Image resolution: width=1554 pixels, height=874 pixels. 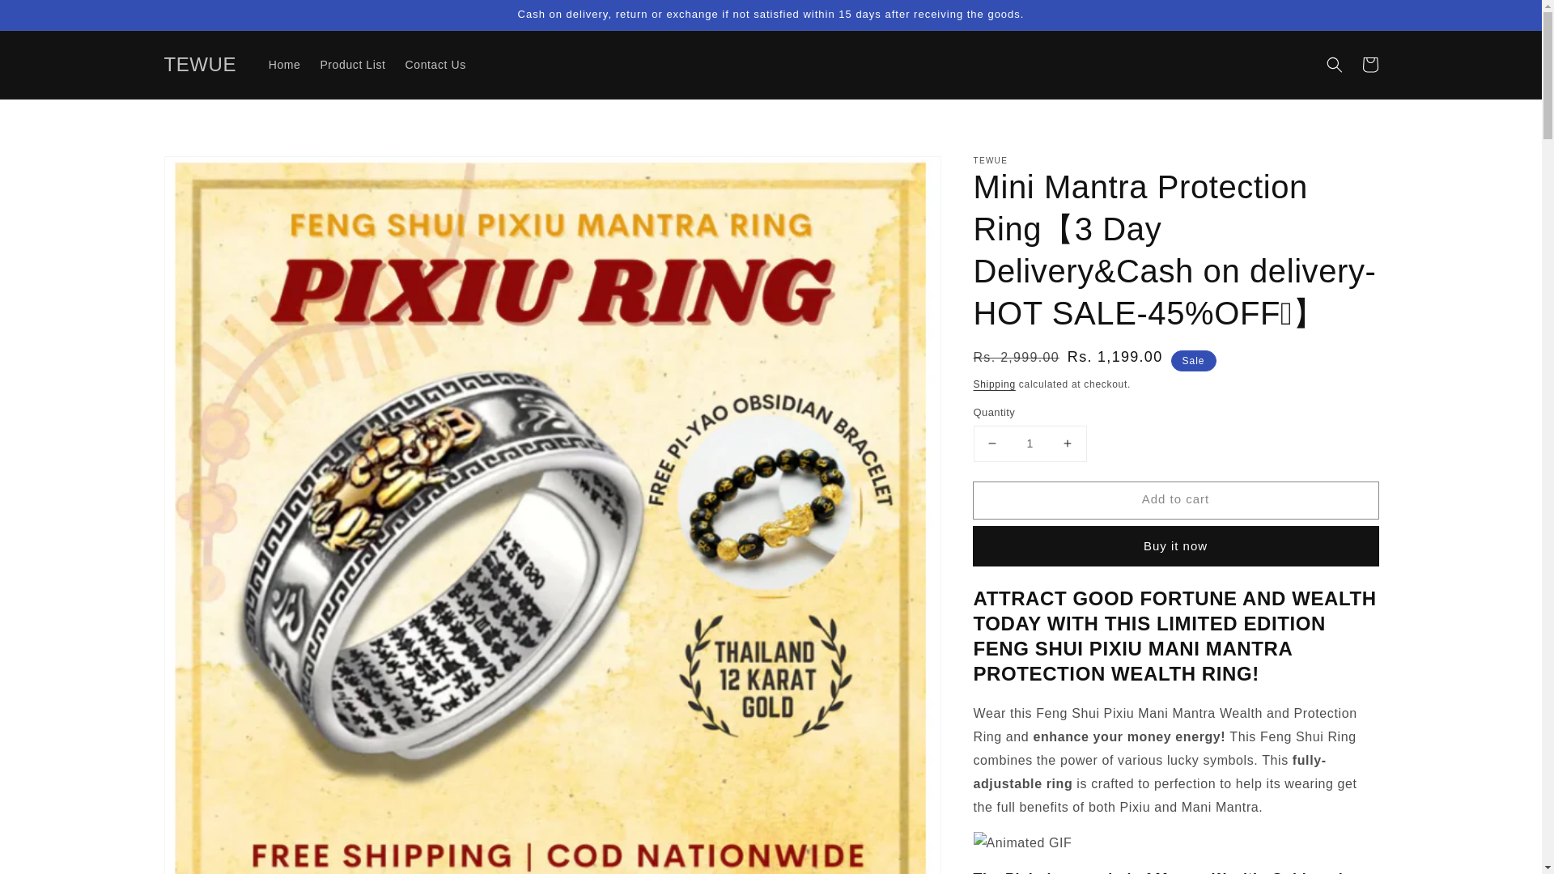 What do you see at coordinates (351, 65) in the screenshot?
I see `Product List` at bounding box center [351, 65].